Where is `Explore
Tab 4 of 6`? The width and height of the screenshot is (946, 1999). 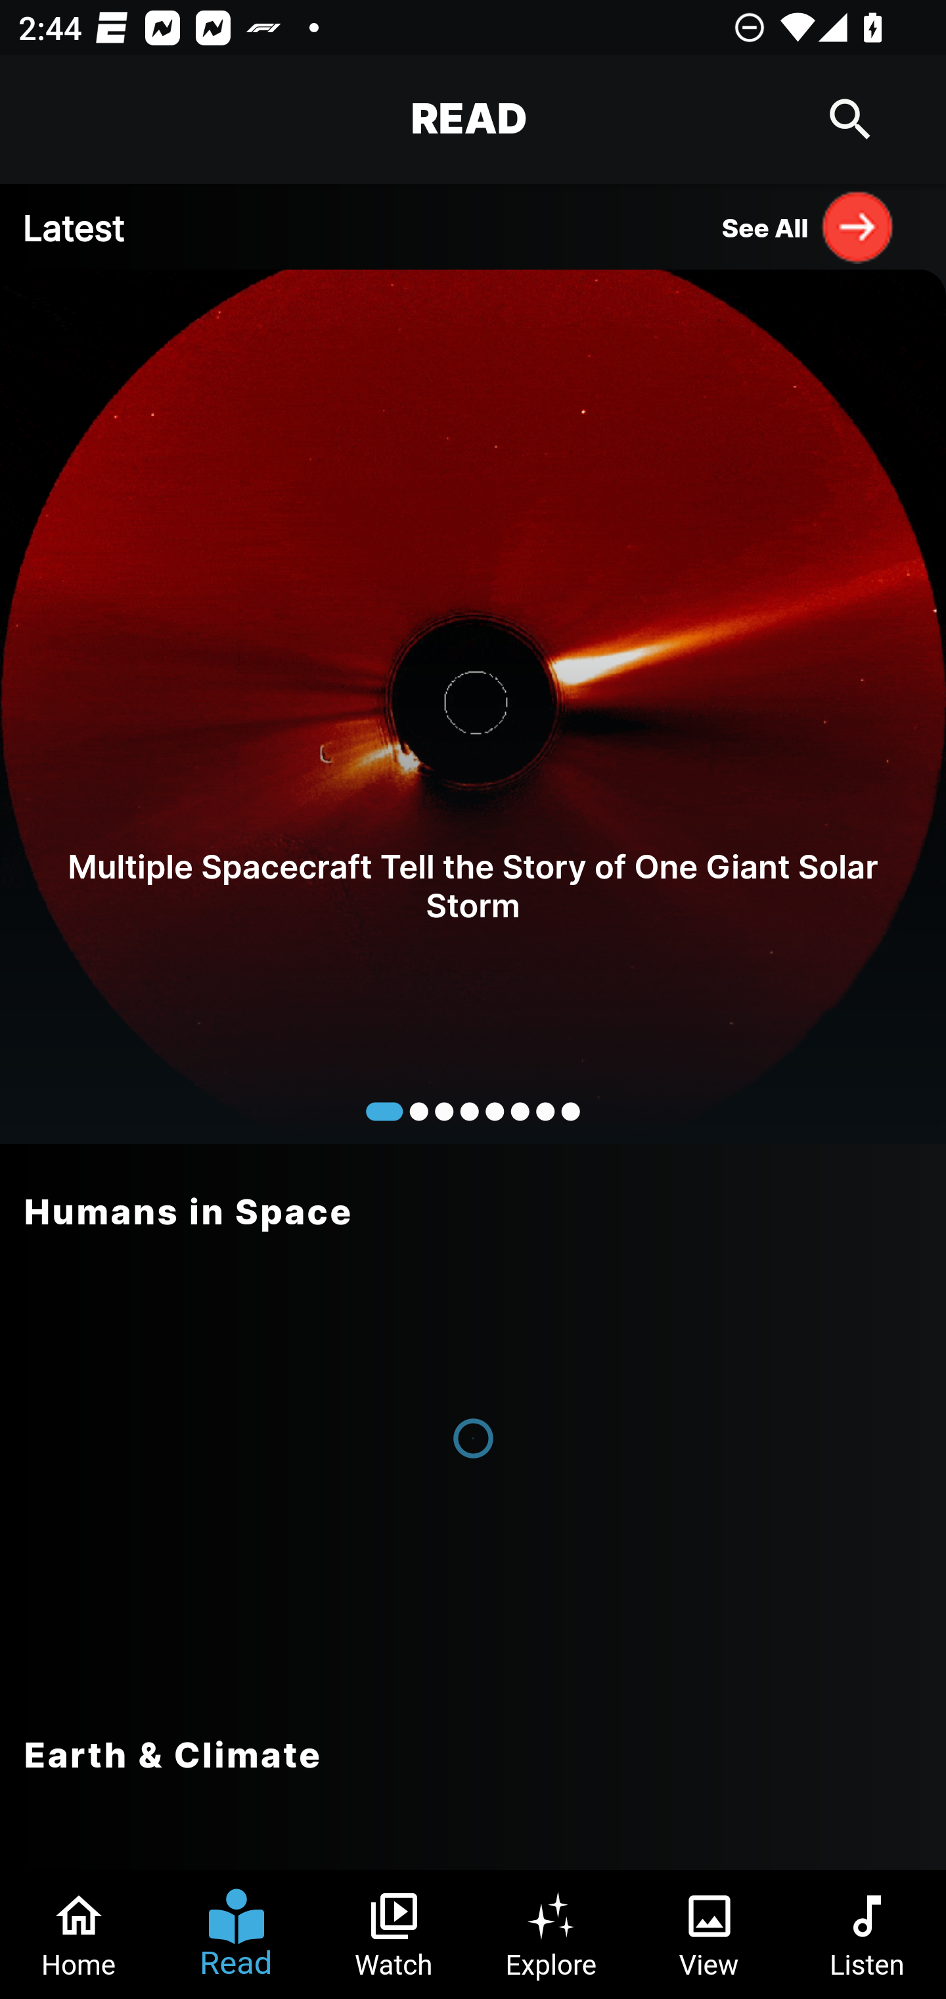 Explore
Tab 4 of 6 is located at coordinates (552, 1935).